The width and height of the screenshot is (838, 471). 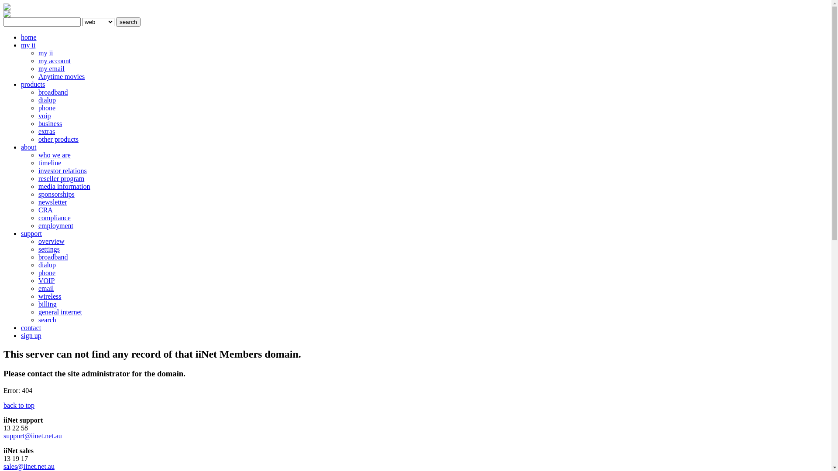 What do you see at coordinates (63, 171) in the screenshot?
I see `investor relations` at bounding box center [63, 171].